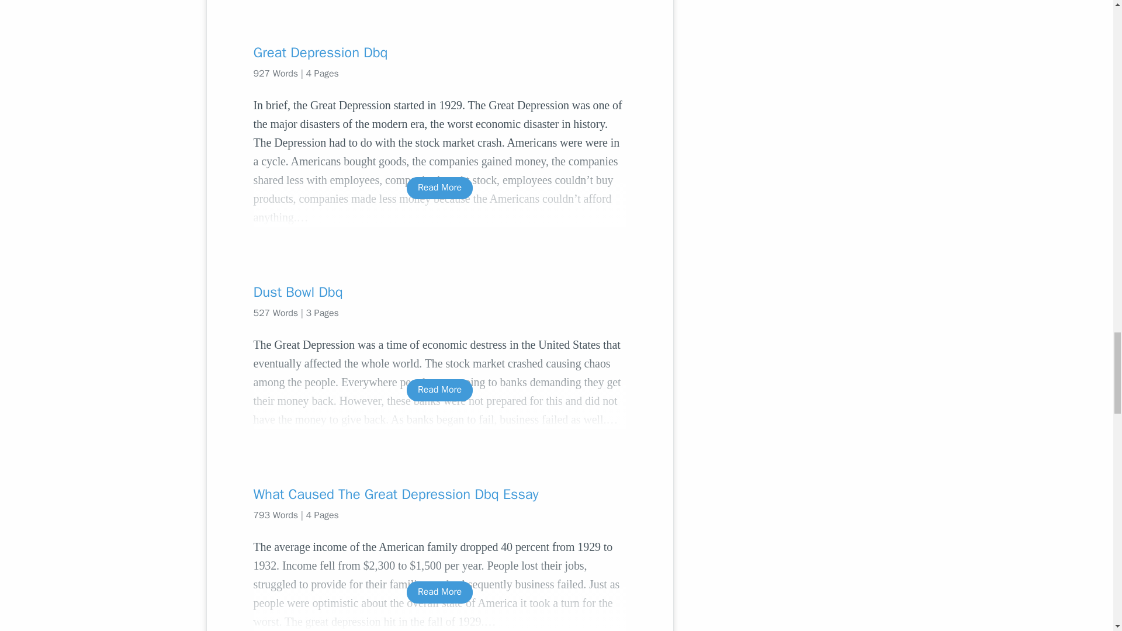 The height and width of the screenshot is (631, 1122). Describe the element at coordinates (439, 592) in the screenshot. I see `Read More` at that location.